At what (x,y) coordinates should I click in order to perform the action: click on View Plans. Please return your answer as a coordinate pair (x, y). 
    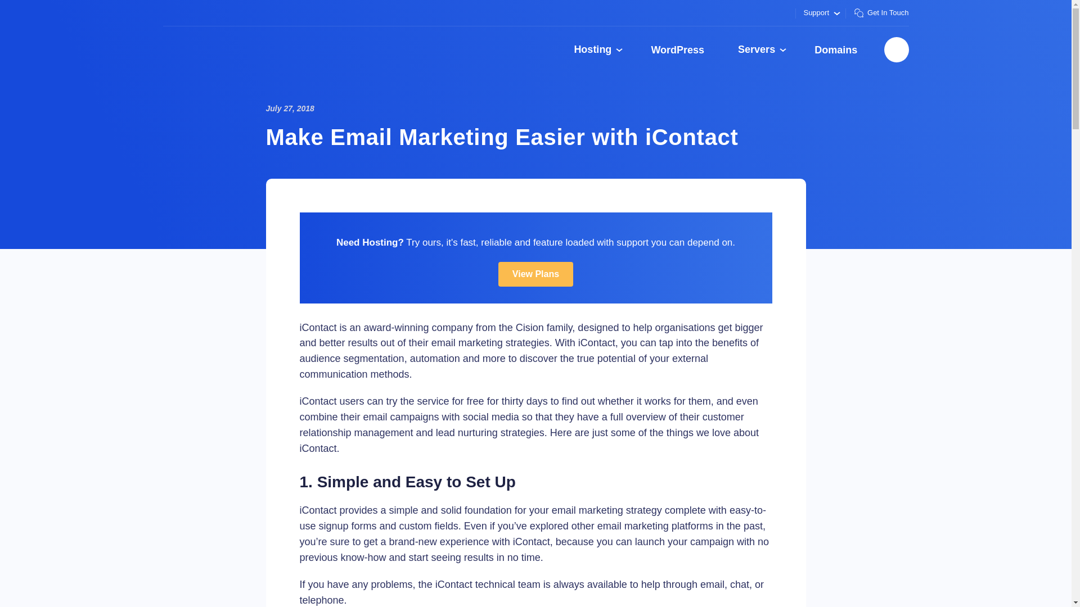
    Looking at the image, I should click on (535, 274).